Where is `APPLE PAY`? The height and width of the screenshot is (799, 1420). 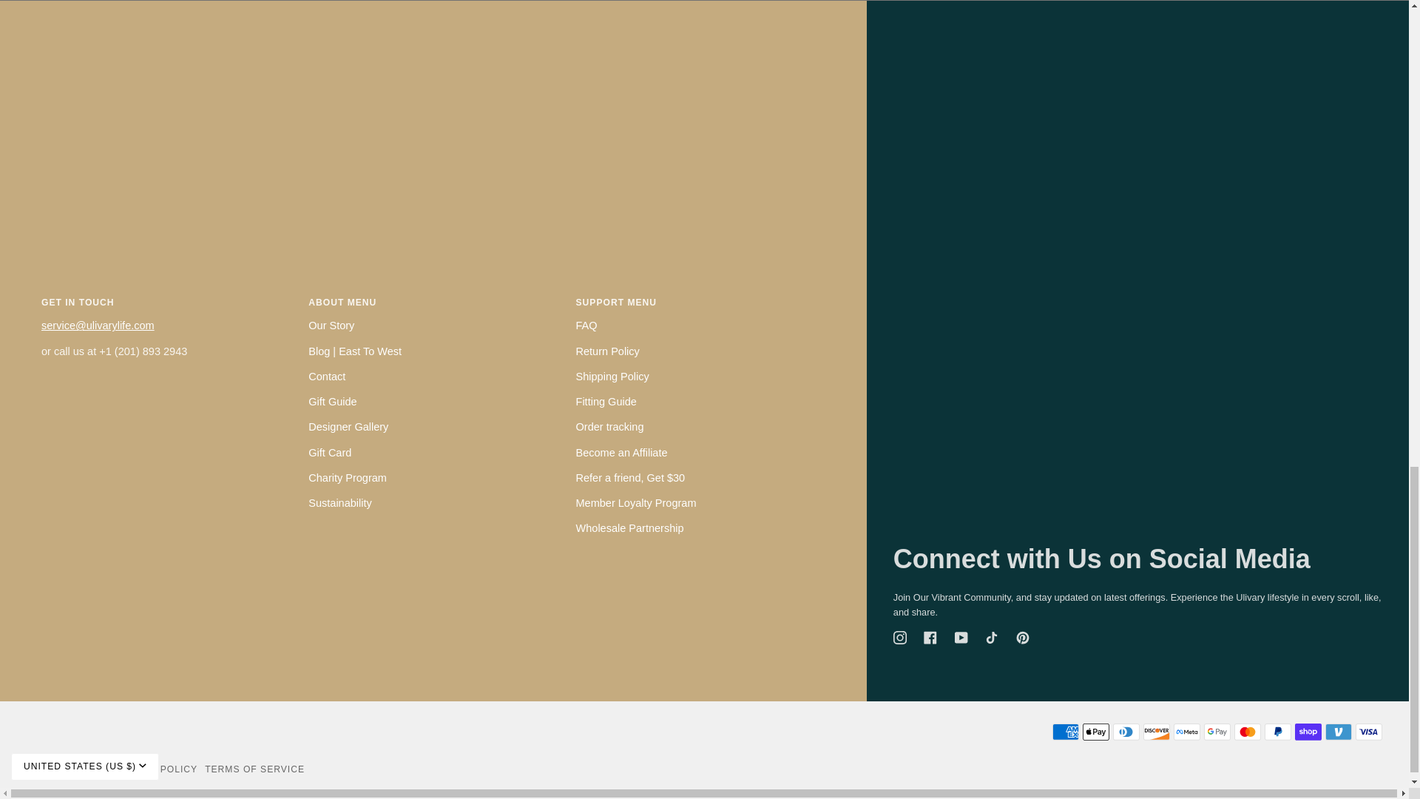
APPLE PAY is located at coordinates (1095, 732).